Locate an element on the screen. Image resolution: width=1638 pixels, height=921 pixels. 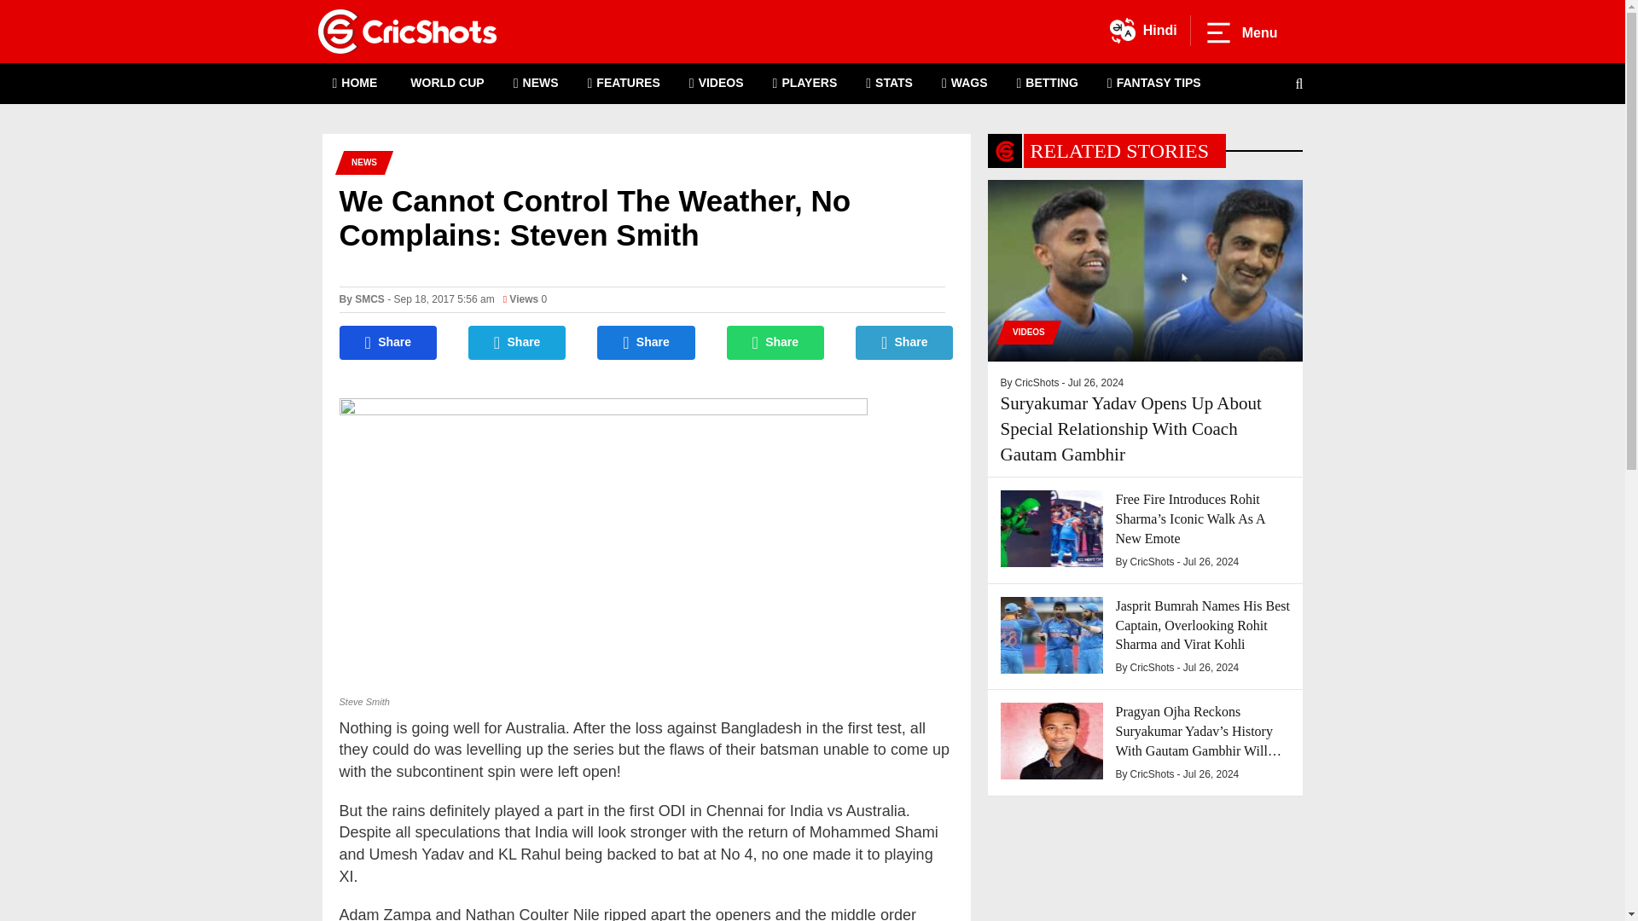
VIDEOS is located at coordinates (1024, 332).